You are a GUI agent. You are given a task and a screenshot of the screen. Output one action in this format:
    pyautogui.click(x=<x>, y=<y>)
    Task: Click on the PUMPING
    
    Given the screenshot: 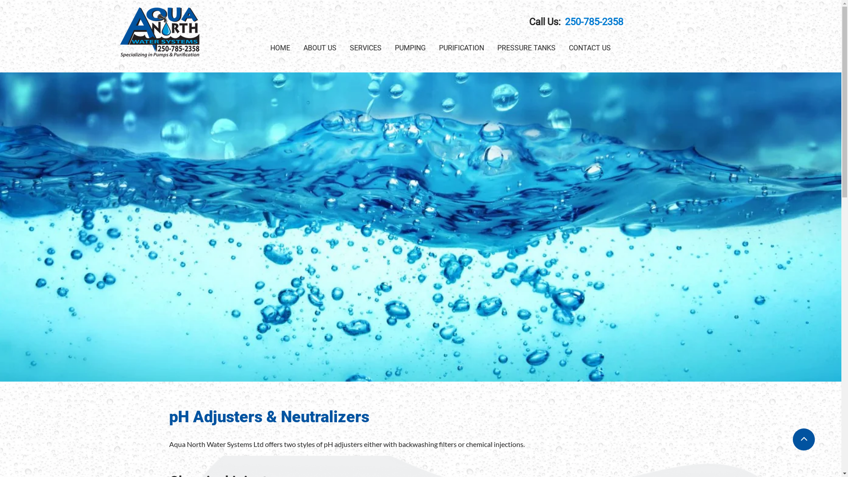 What is the action you would take?
    pyautogui.click(x=410, y=45)
    